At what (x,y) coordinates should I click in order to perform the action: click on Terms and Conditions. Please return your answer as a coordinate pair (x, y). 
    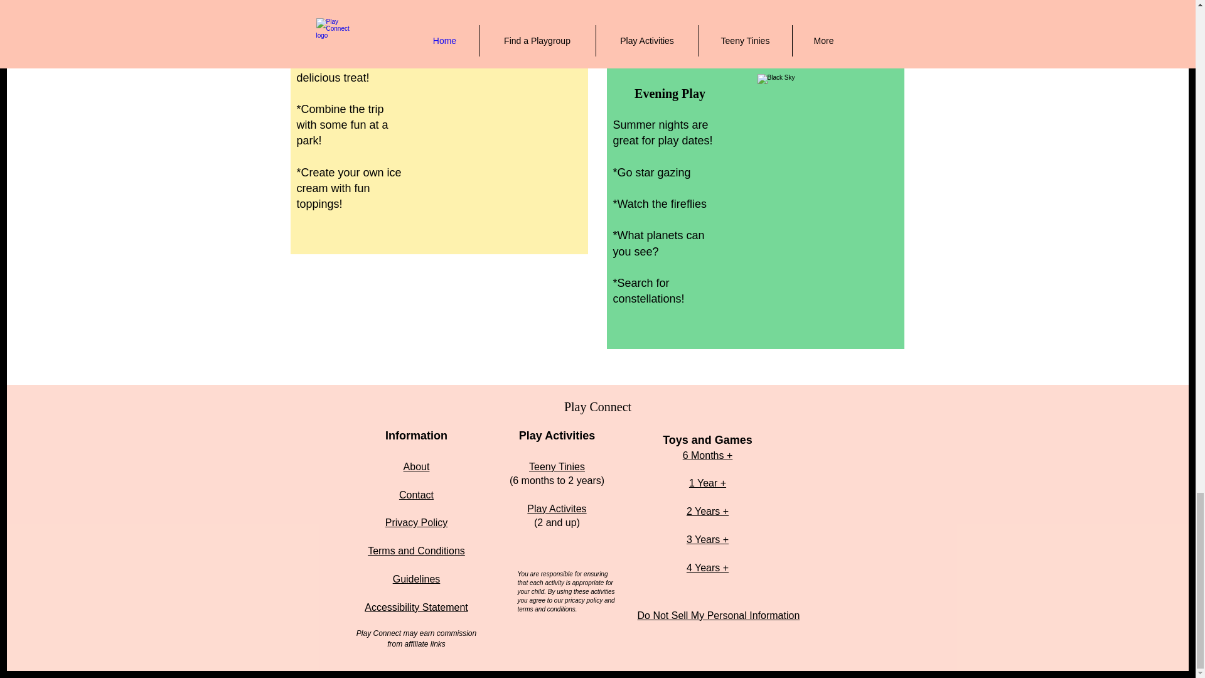
    Looking at the image, I should click on (416, 551).